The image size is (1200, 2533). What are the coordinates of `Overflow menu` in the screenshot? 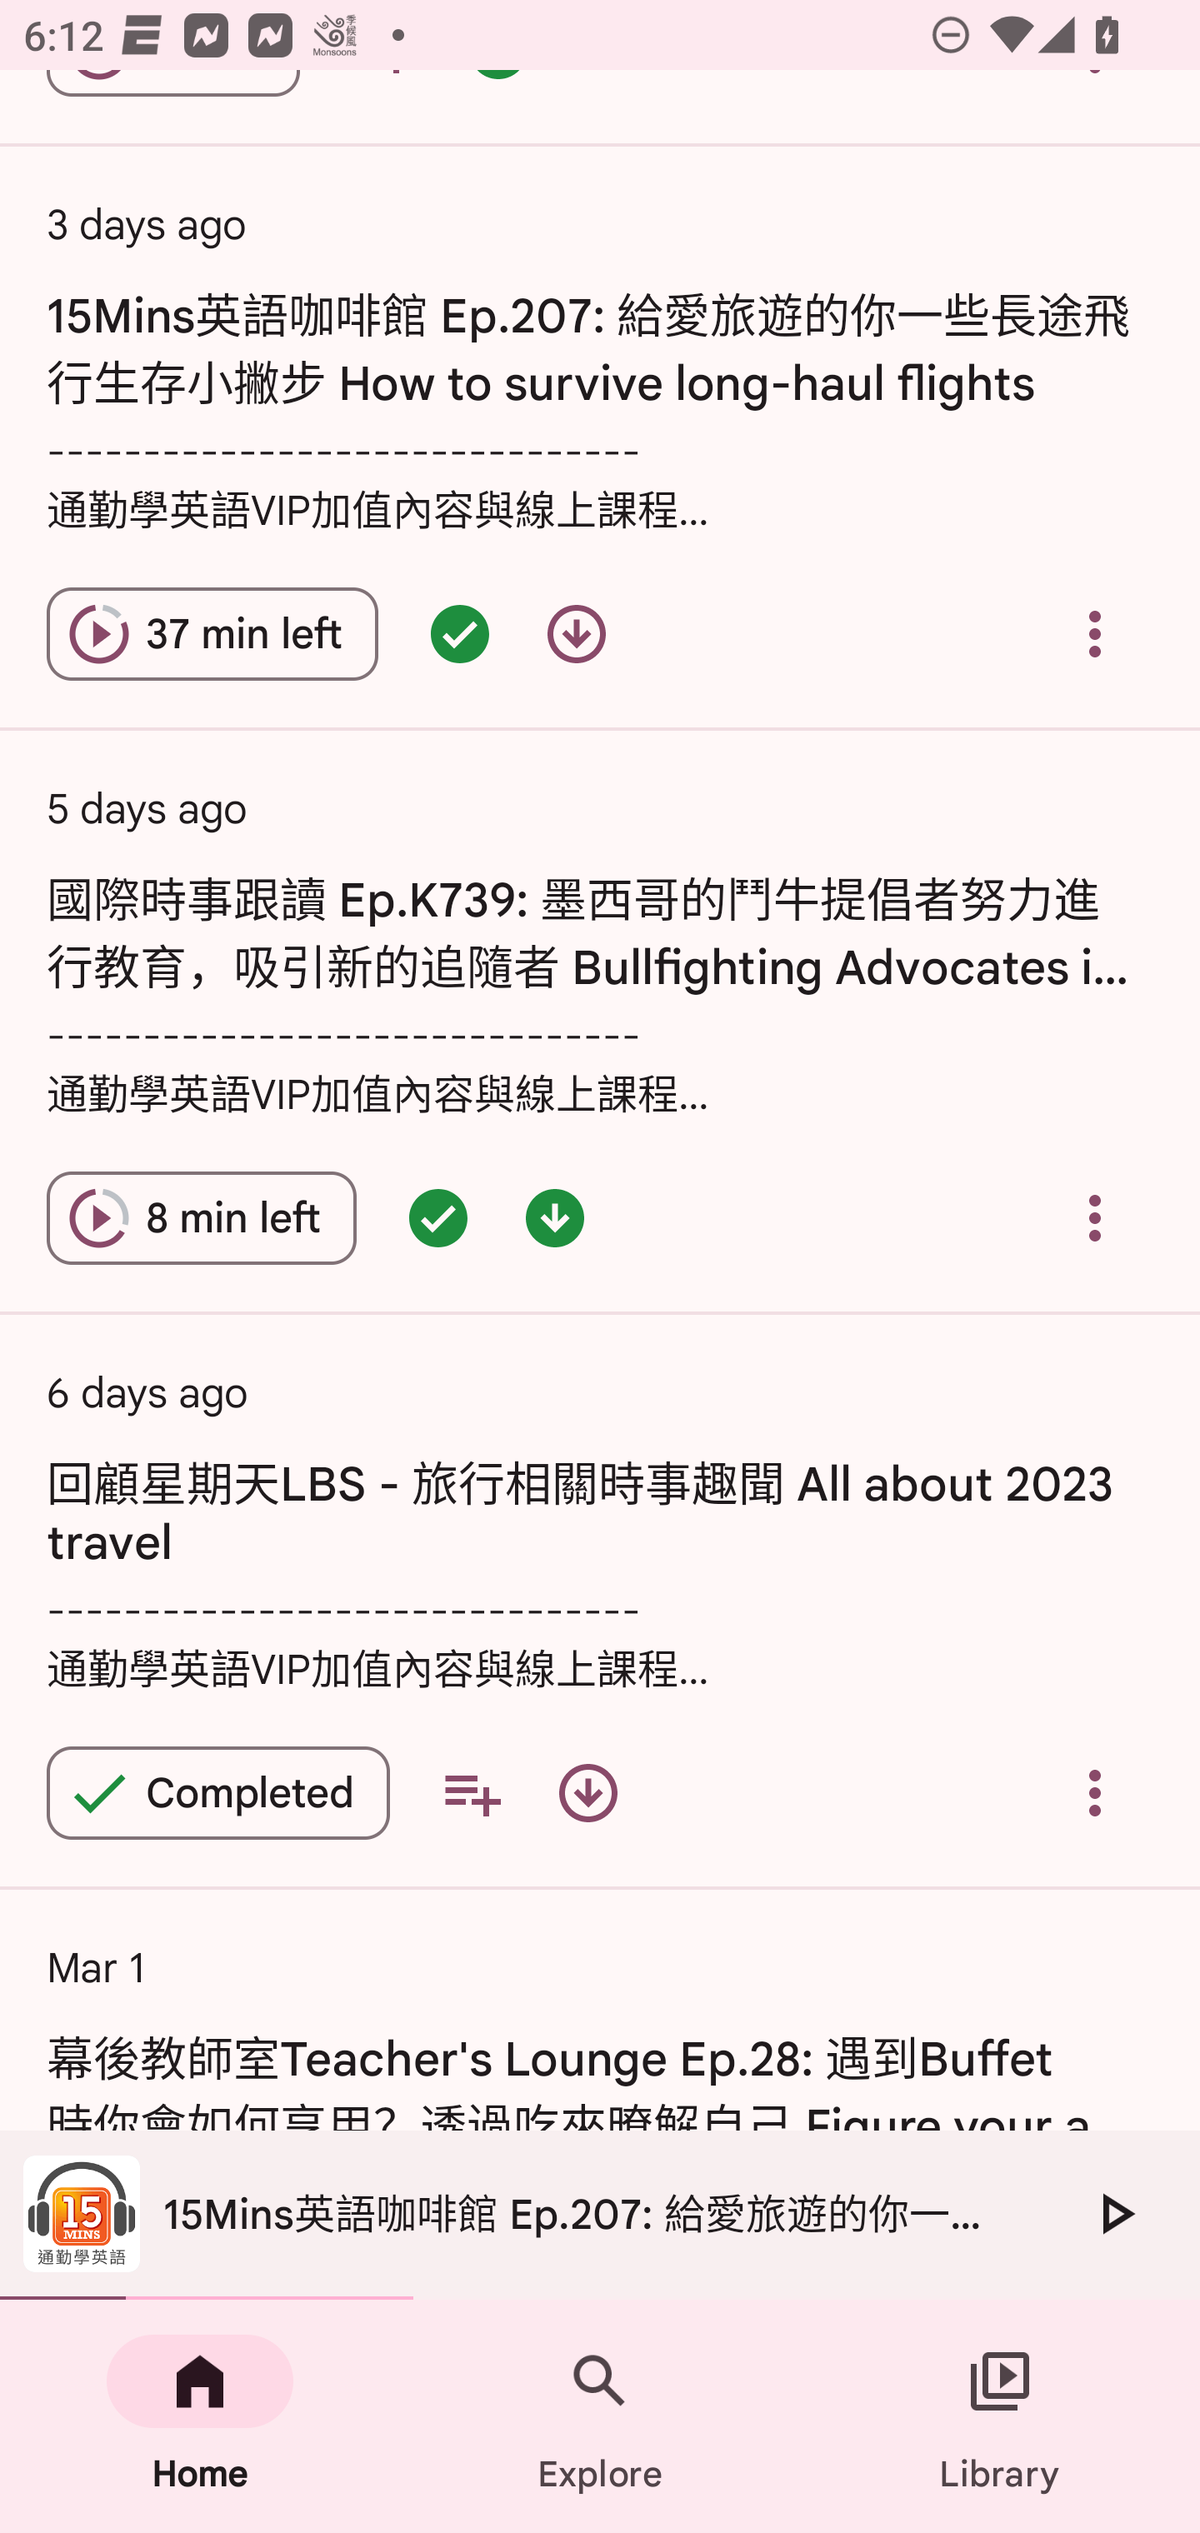 It's located at (1095, 634).